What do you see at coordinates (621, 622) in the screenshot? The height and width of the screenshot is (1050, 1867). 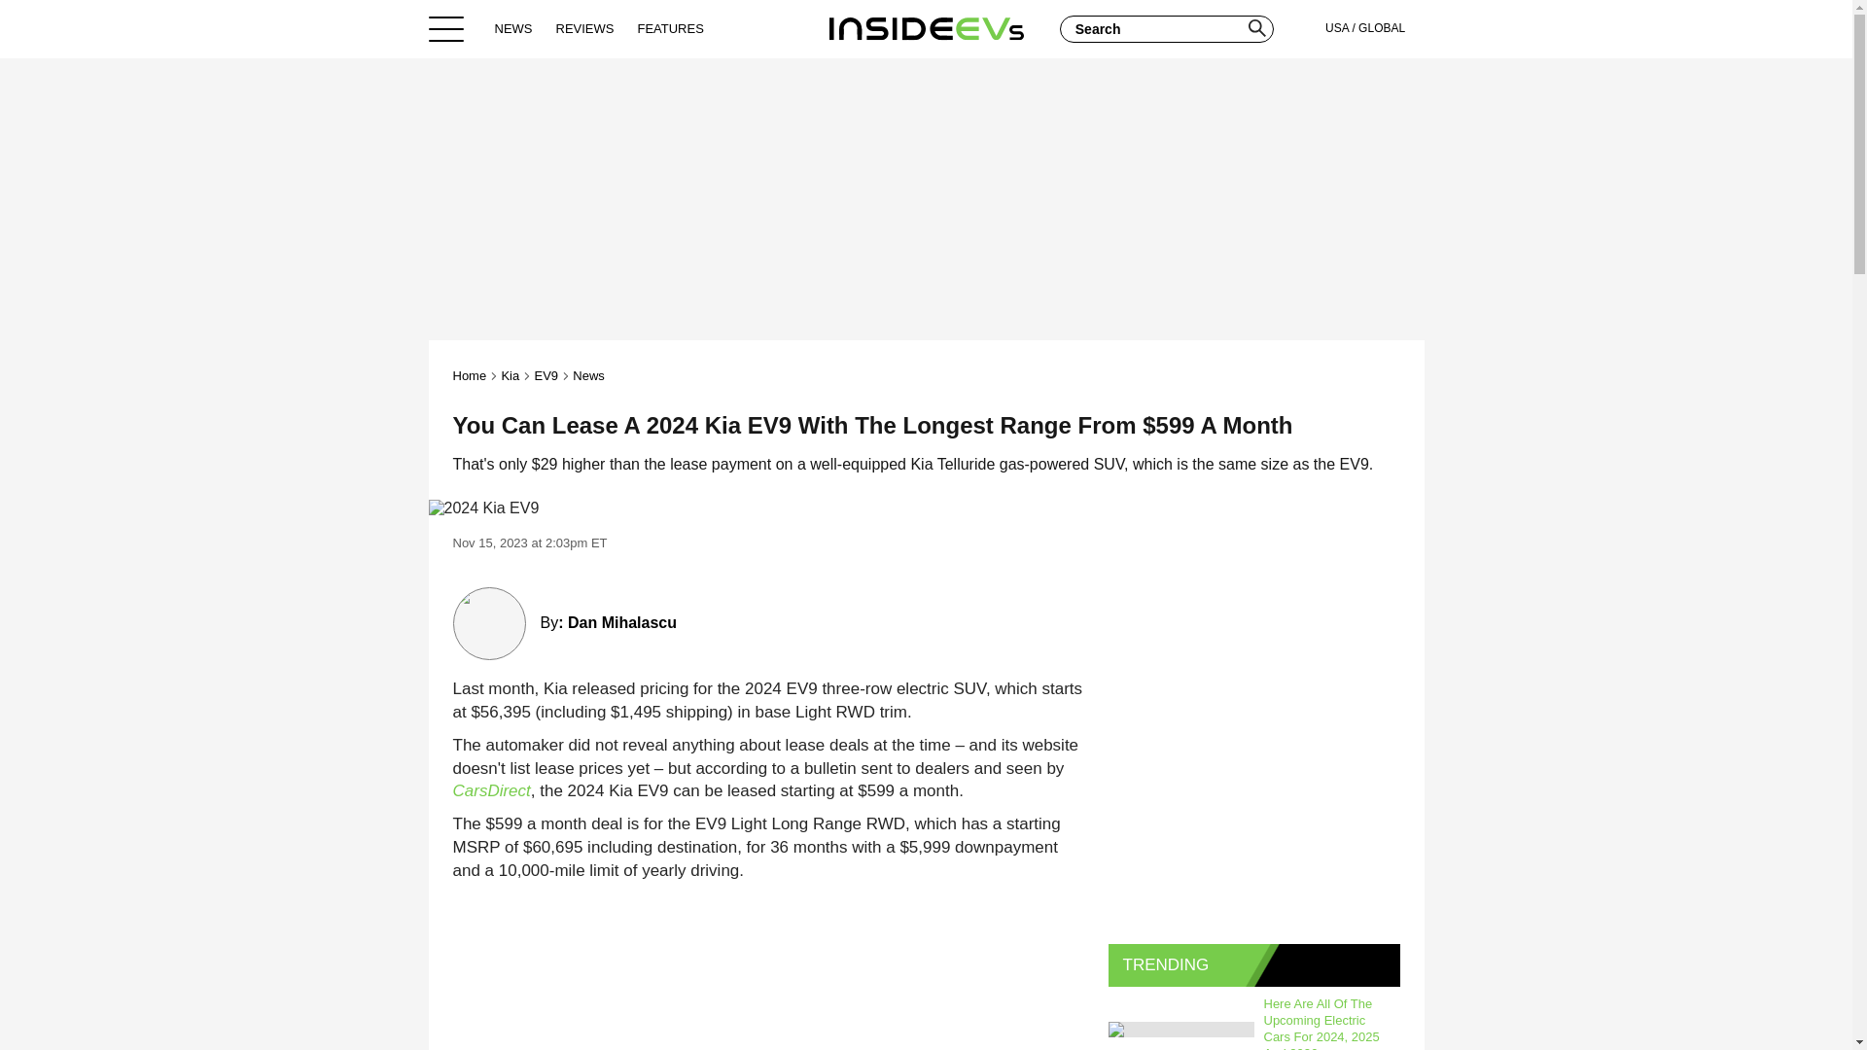 I see `Dan Mihalascu` at bounding box center [621, 622].